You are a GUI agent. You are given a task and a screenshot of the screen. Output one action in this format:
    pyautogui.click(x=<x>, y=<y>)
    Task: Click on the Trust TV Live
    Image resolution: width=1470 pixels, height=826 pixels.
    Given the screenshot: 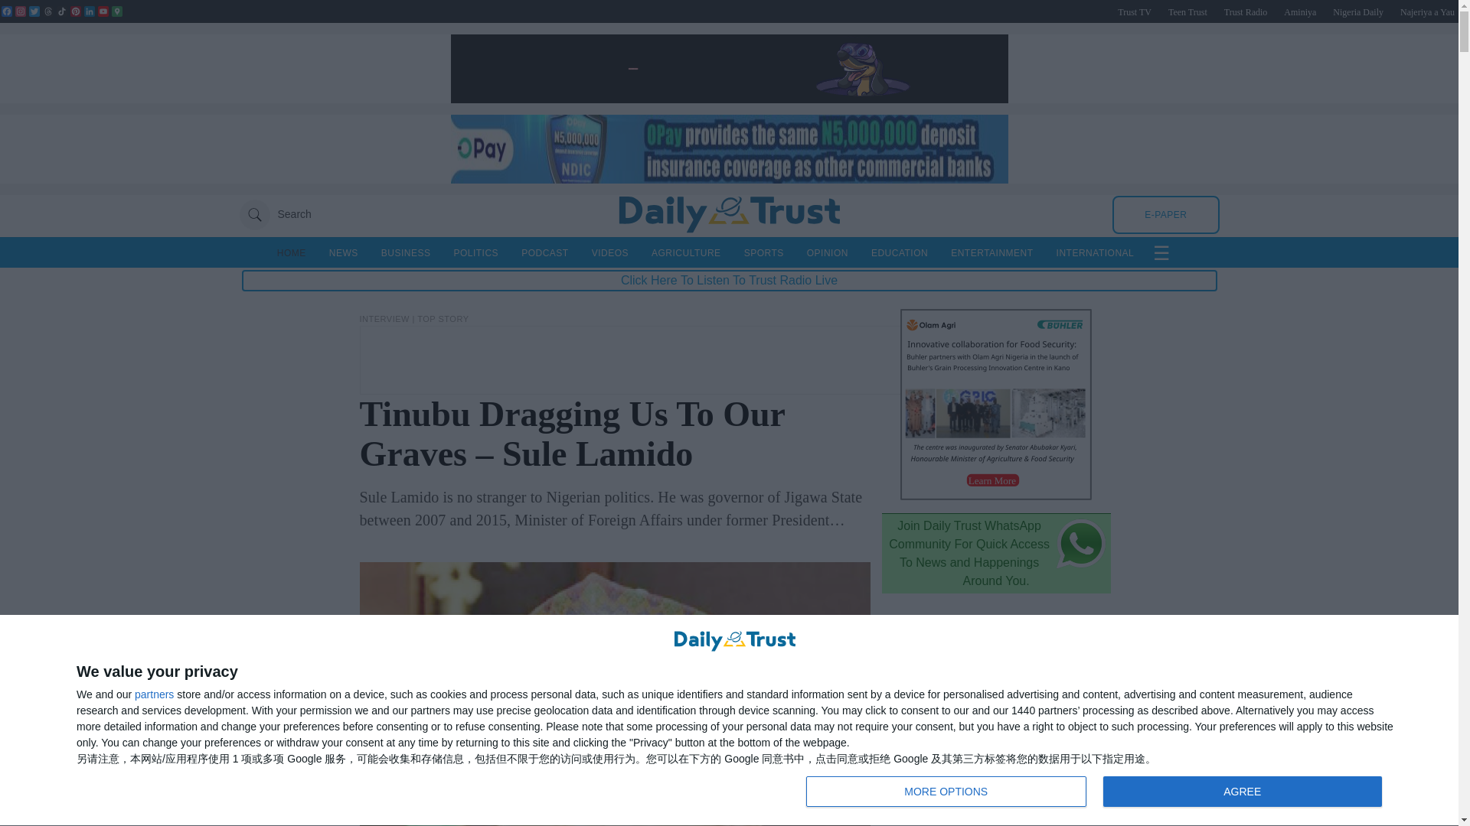 What is the action you would take?
    pyautogui.click(x=1187, y=11)
    